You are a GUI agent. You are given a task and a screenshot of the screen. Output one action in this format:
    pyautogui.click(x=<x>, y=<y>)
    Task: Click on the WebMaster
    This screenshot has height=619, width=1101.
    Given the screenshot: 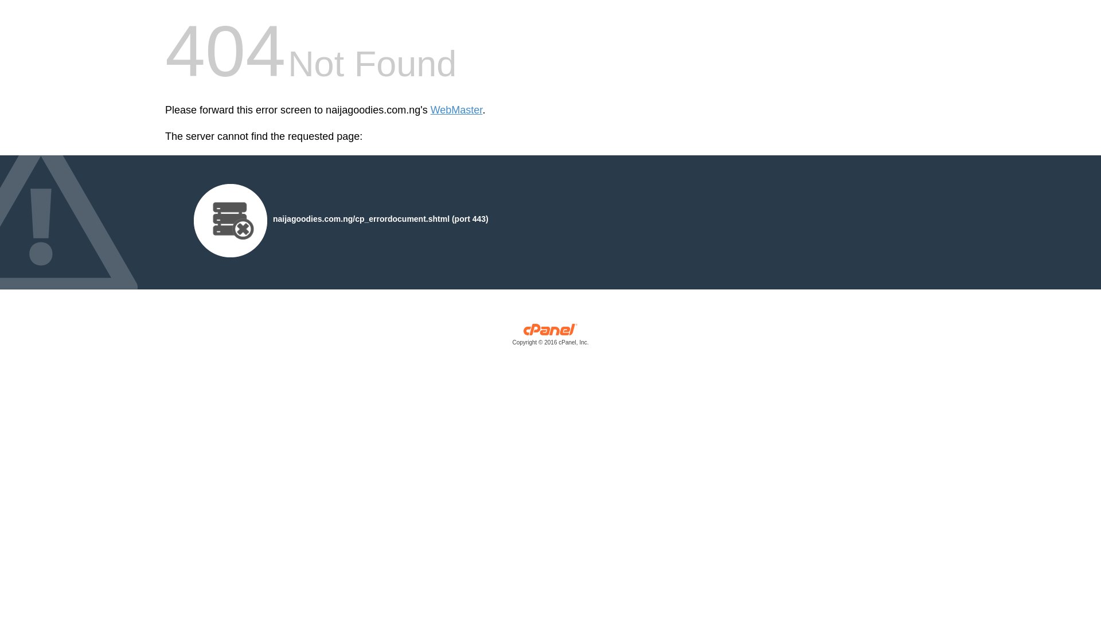 What is the action you would take?
    pyautogui.click(x=456, y=110)
    